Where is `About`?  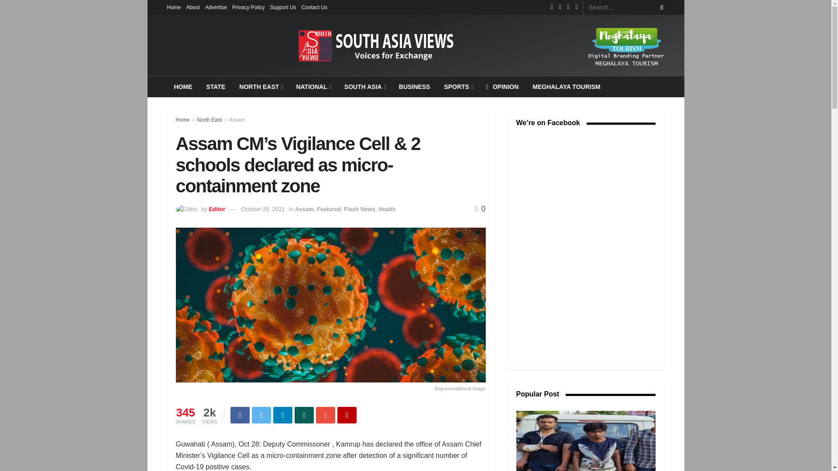 About is located at coordinates (193, 7).